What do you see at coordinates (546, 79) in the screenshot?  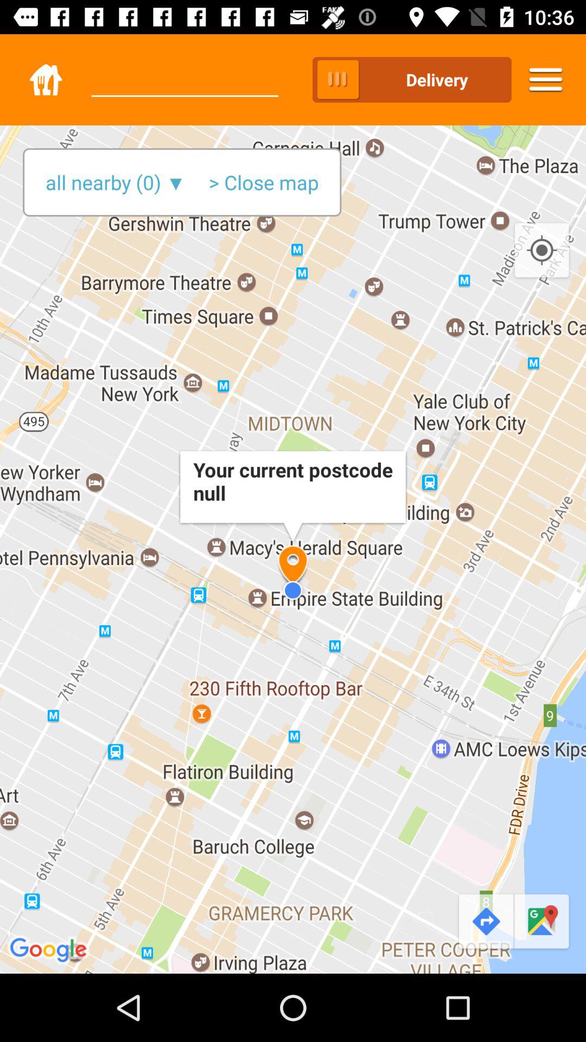 I see `press icon to the right of delivery item` at bounding box center [546, 79].